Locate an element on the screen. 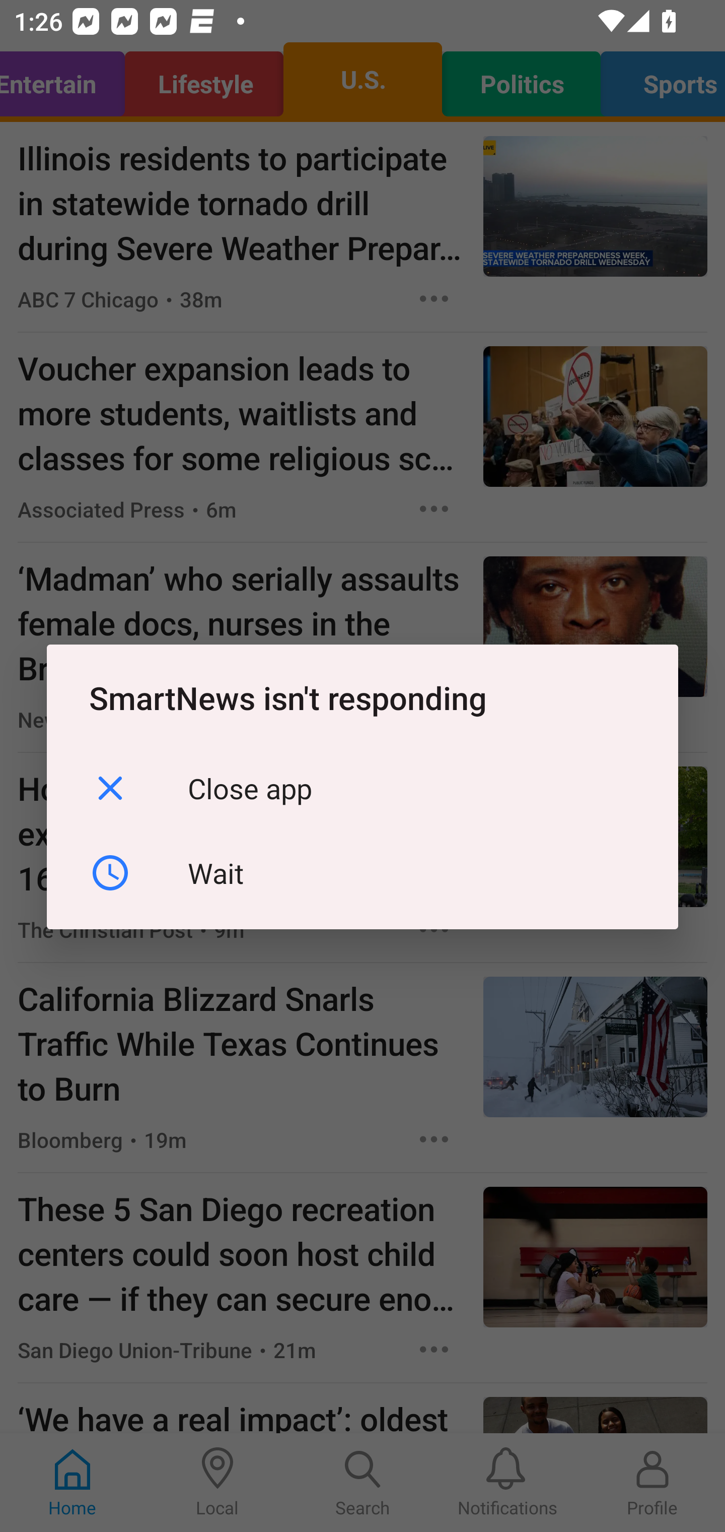  Close app is located at coordinates (362, 788).